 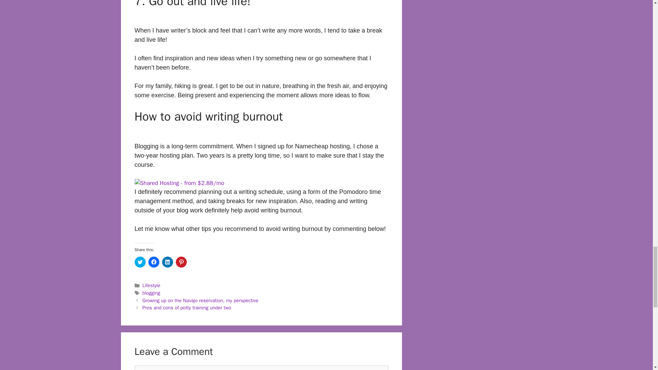 What do you see at coordinates (181, 262) in the screenshot?
I see `Click to share on Pinterest` at bounding box center [181, 262].